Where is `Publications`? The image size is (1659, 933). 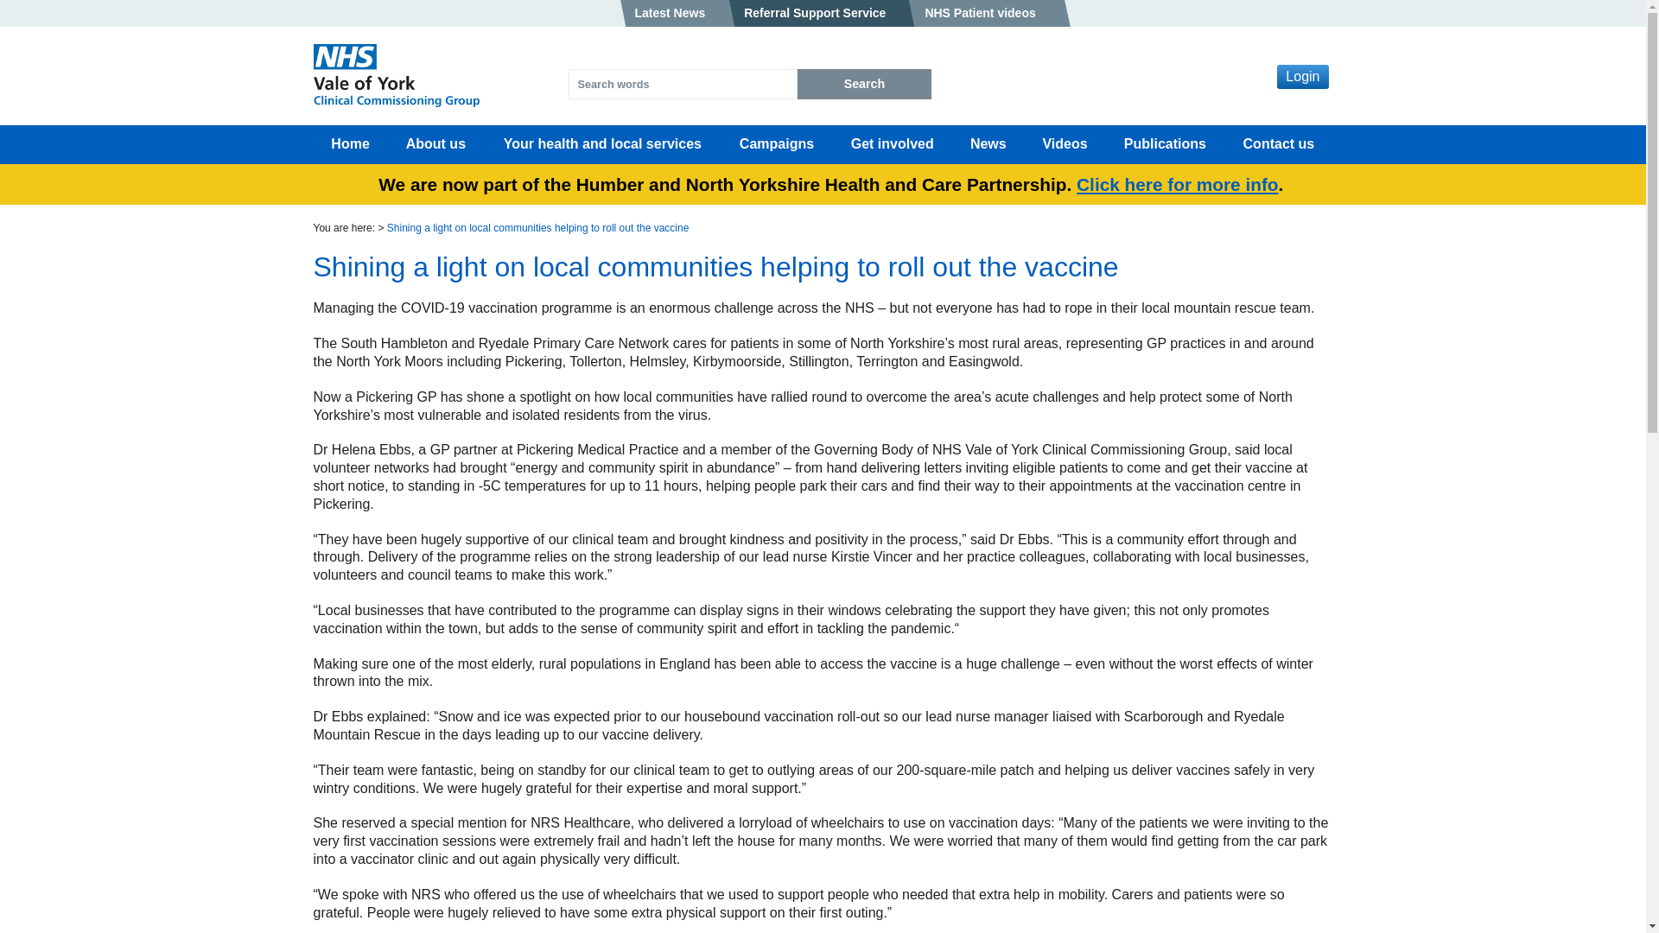
Publications is located at coordinates (1166, 144).